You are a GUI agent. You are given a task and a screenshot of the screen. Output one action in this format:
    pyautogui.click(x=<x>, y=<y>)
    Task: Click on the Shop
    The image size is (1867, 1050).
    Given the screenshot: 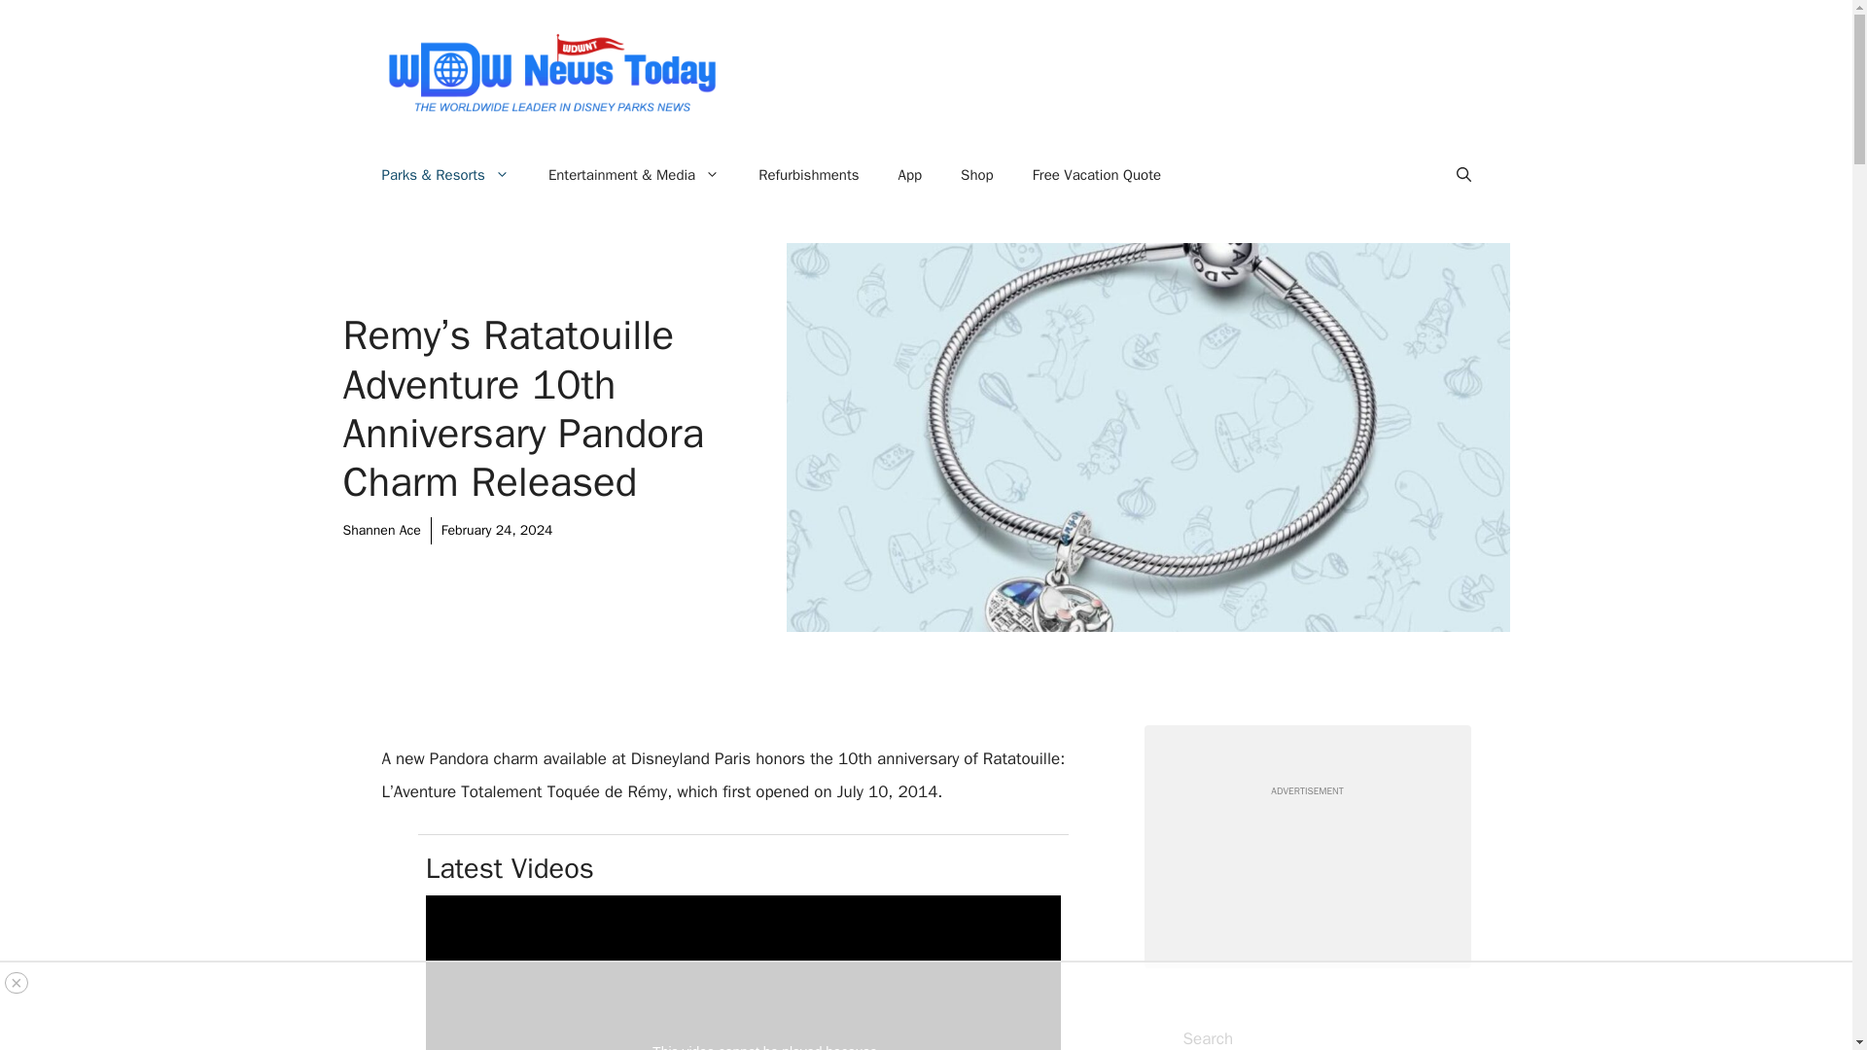 What is the action you would take?
    pyautogui.click(x=976, y=175)
    